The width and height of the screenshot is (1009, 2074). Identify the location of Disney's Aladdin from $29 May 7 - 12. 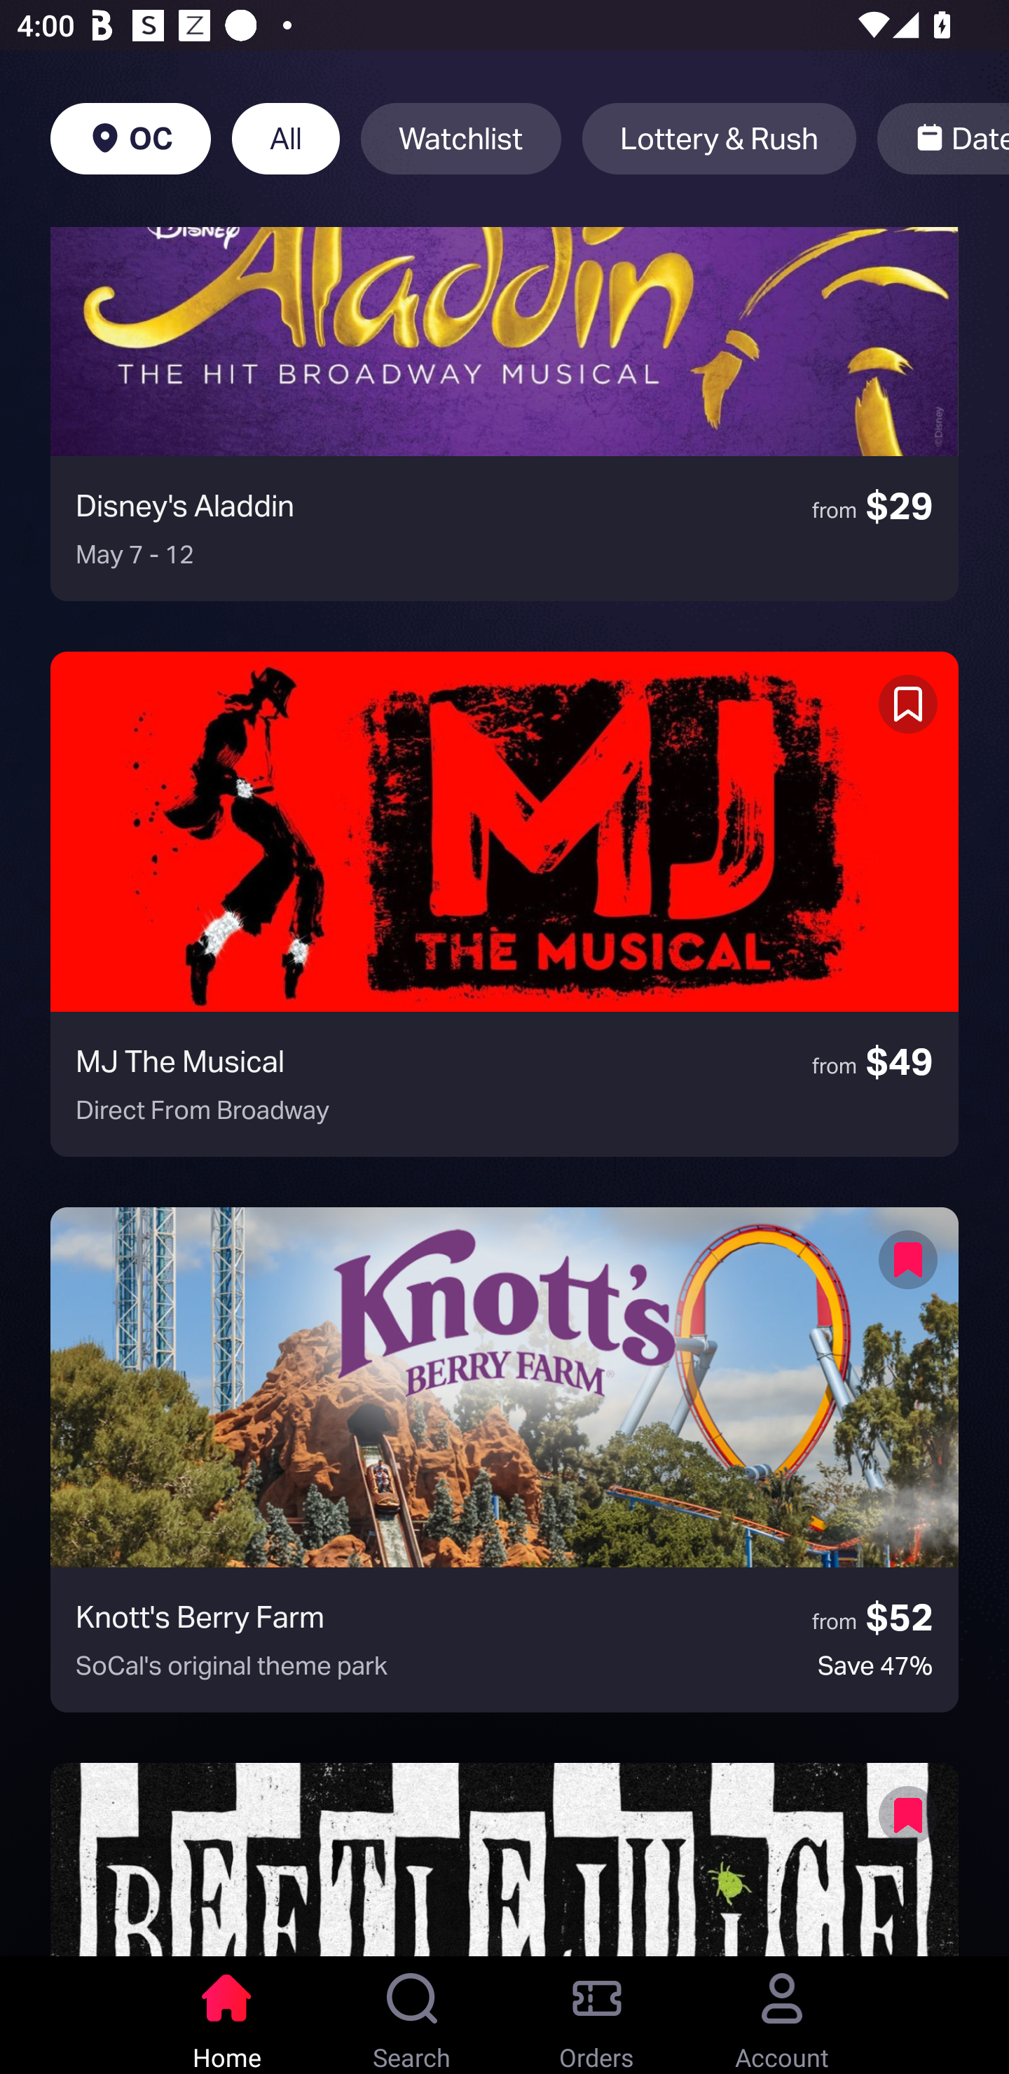
(504, 413).